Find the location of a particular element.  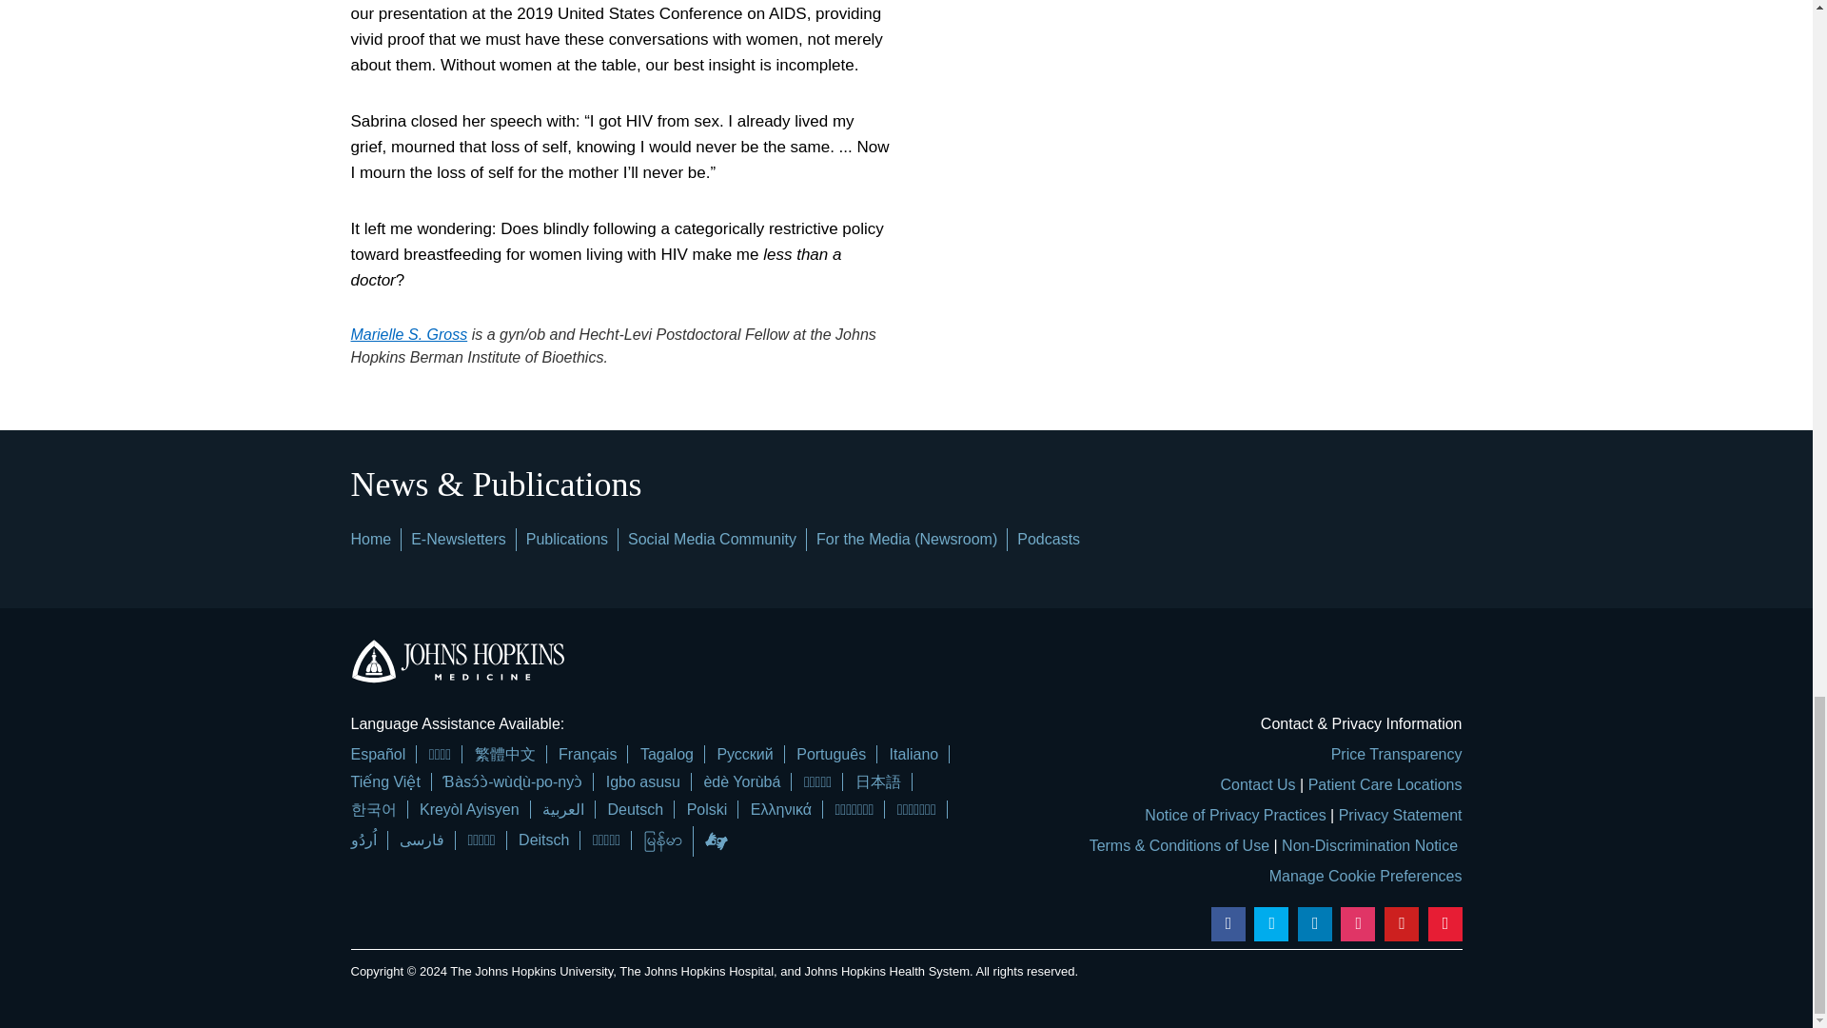

E-Newsletters is located at coordinates (459, 539).